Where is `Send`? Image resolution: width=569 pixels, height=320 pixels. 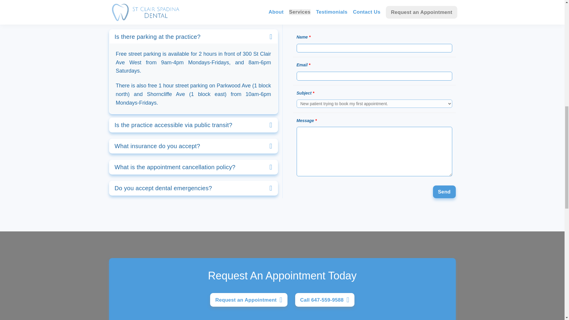 Send is located at coordinates (444, 192).